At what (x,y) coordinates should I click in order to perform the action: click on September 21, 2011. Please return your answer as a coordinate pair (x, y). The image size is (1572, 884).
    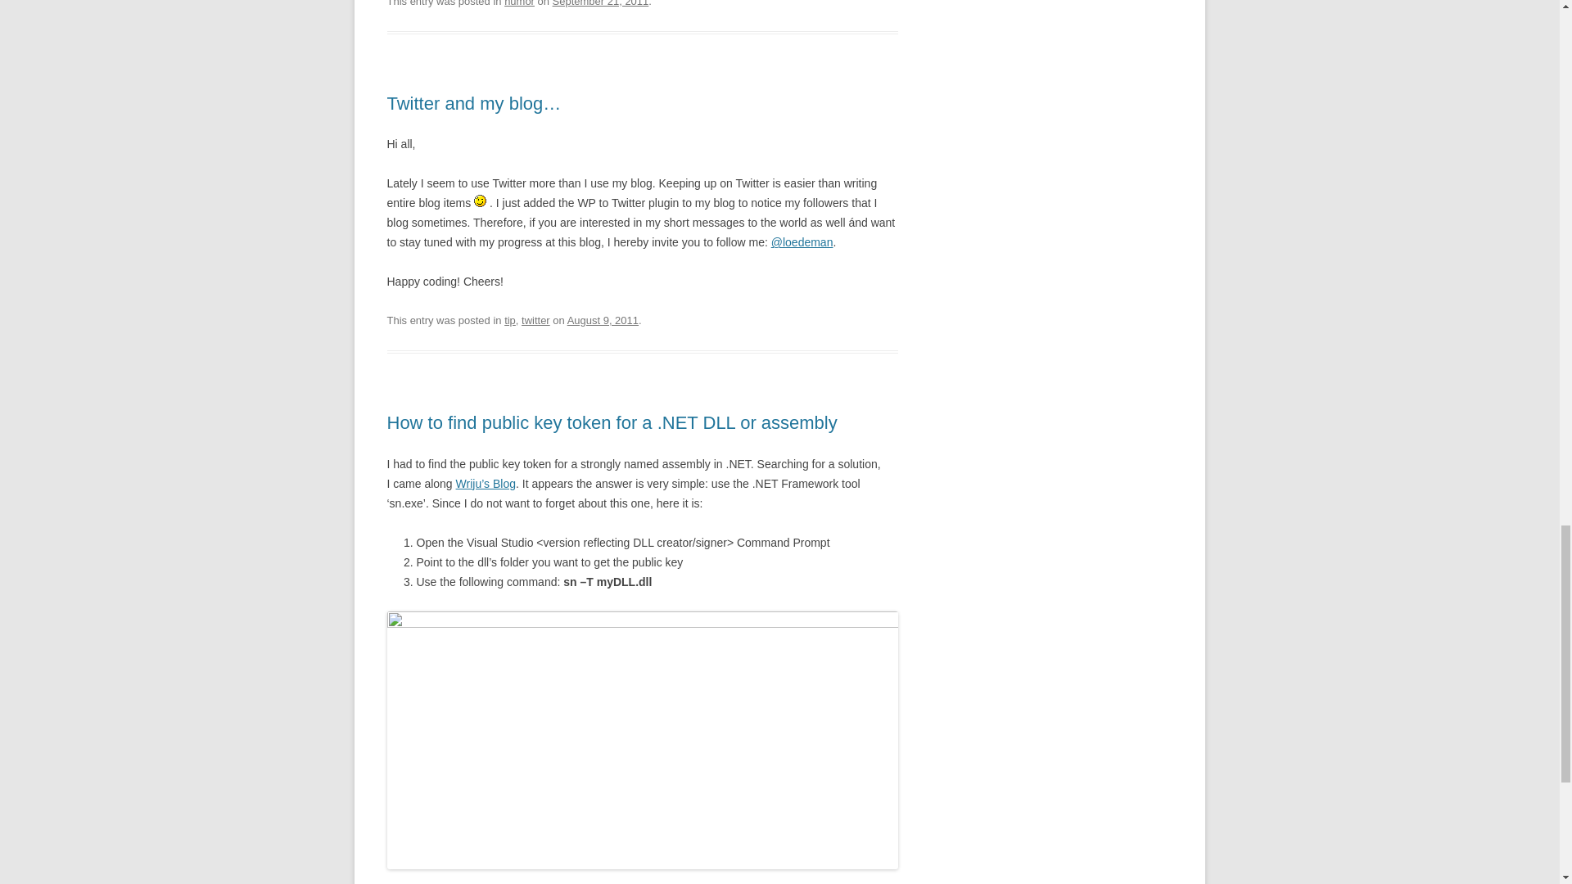
    Looking at the image, I should click on (601, 3).